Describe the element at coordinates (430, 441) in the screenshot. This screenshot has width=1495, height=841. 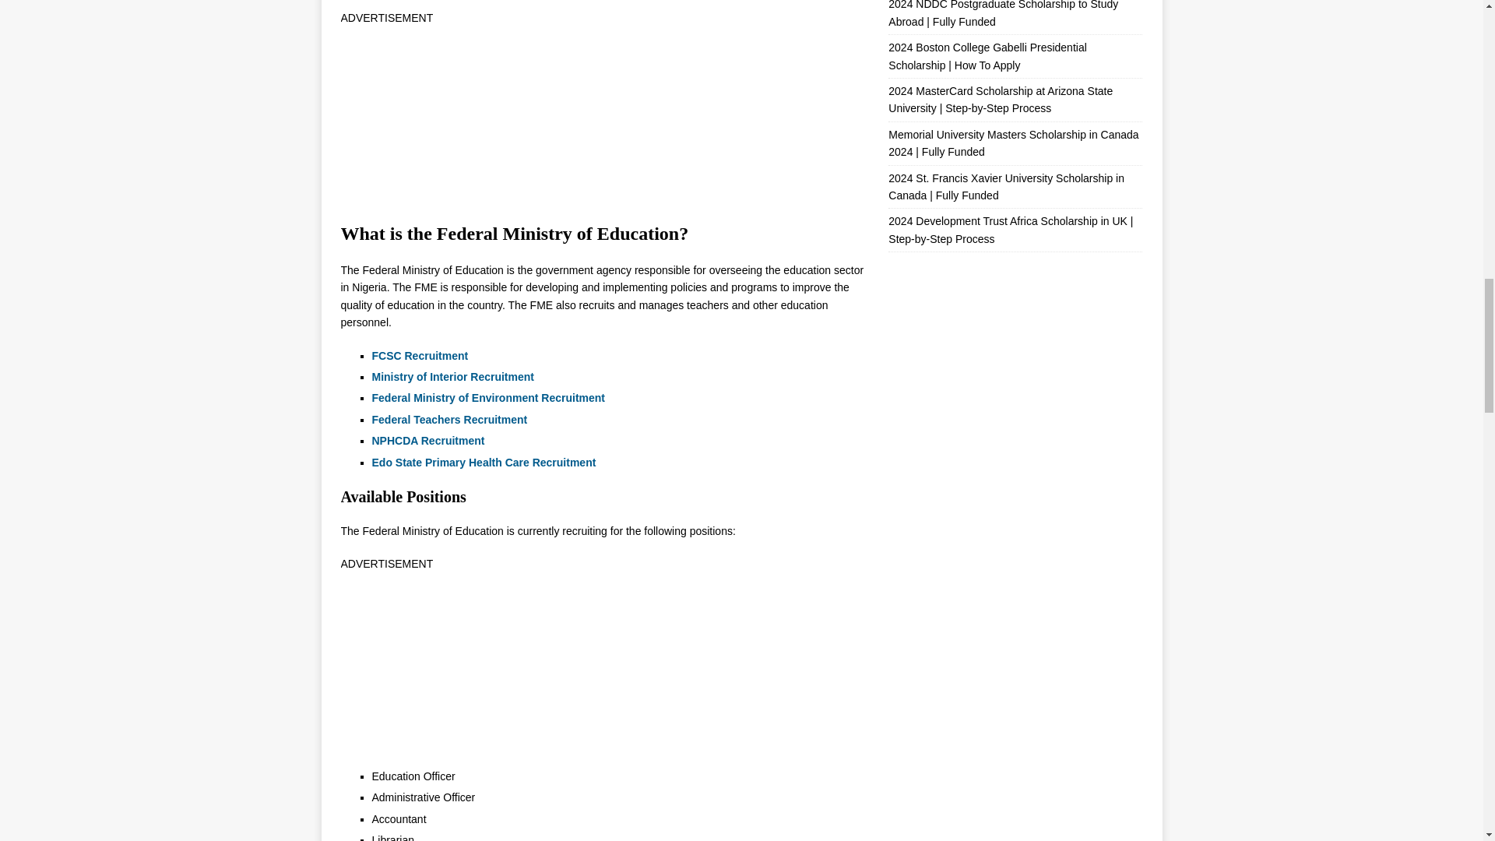
I see `NPHCDA Recruitment ` at that location.